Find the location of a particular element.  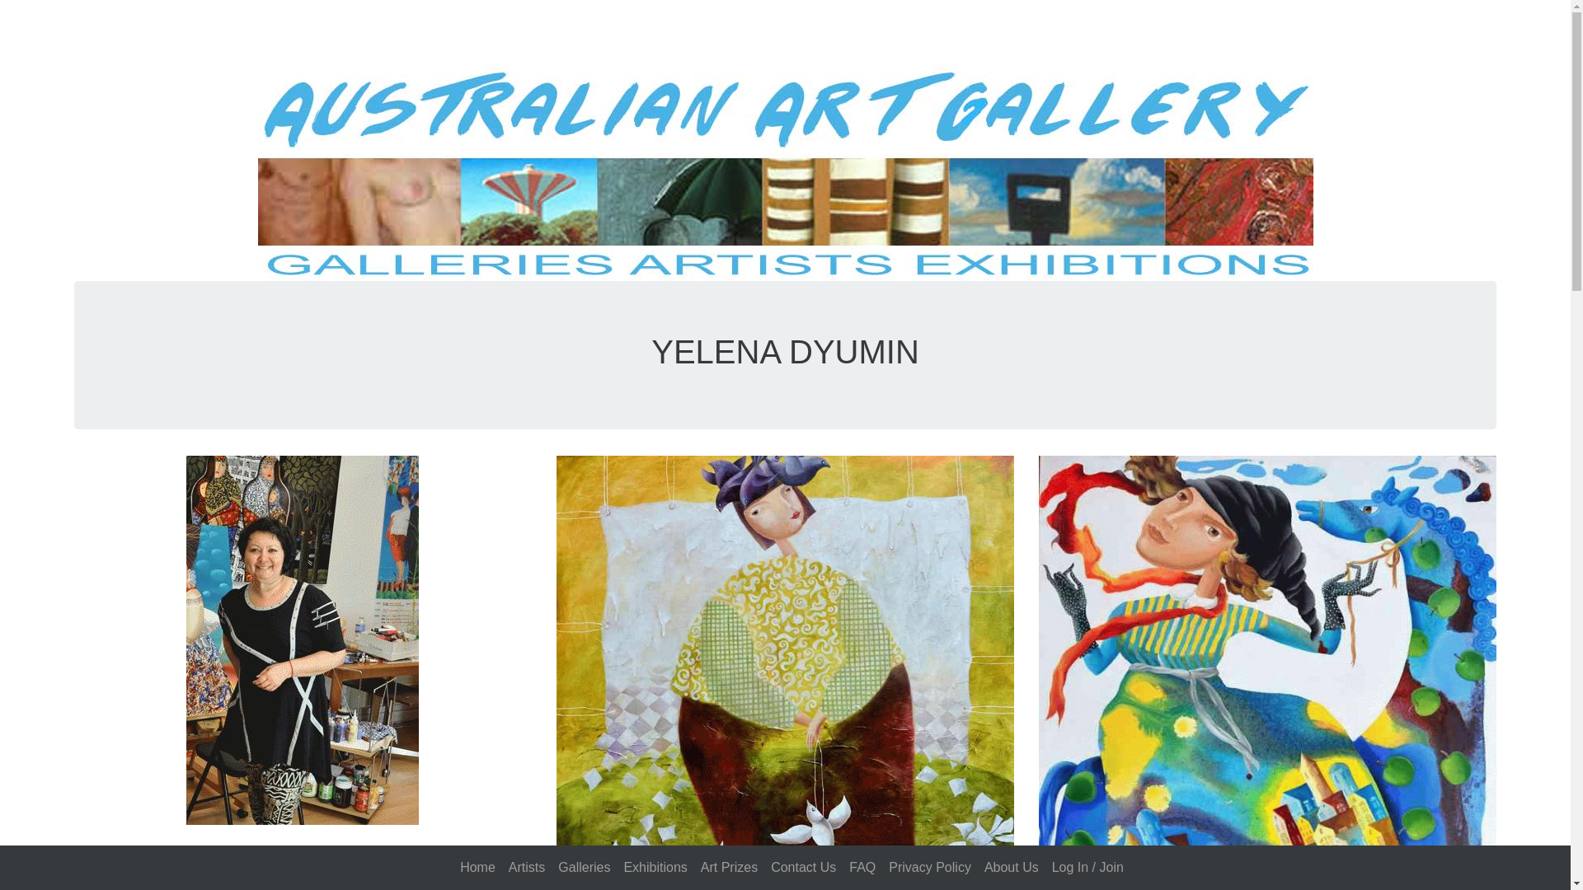

Log In is located at coordinates (1088, 867).